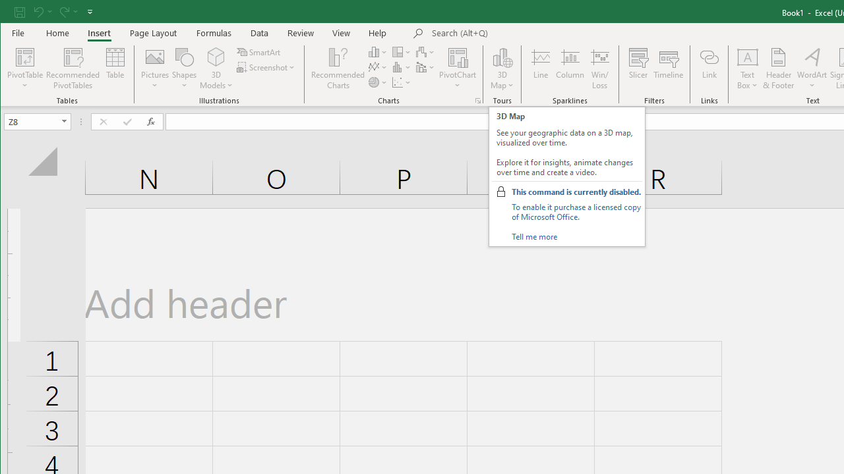  I want to click on Insert Statistic Chart, so click(402, 67).